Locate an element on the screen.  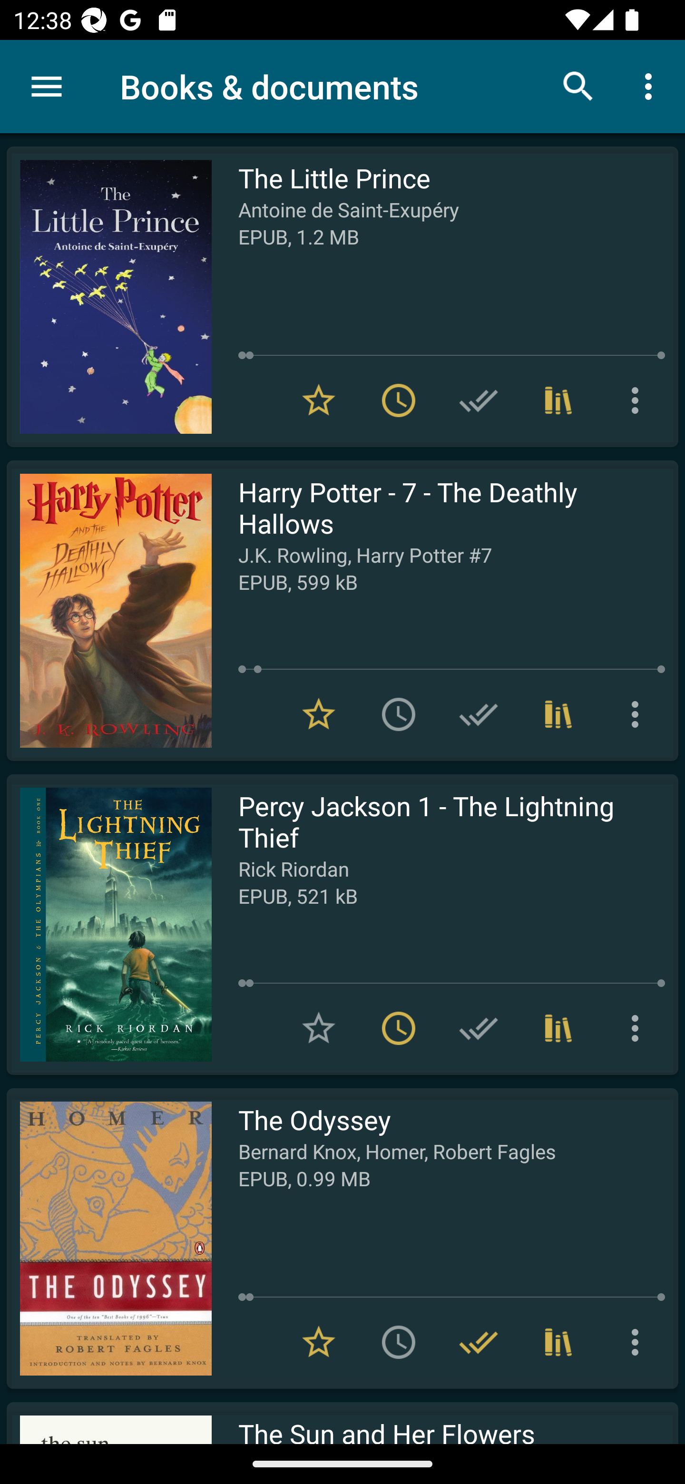
More options is located at coordinates (638, 713).